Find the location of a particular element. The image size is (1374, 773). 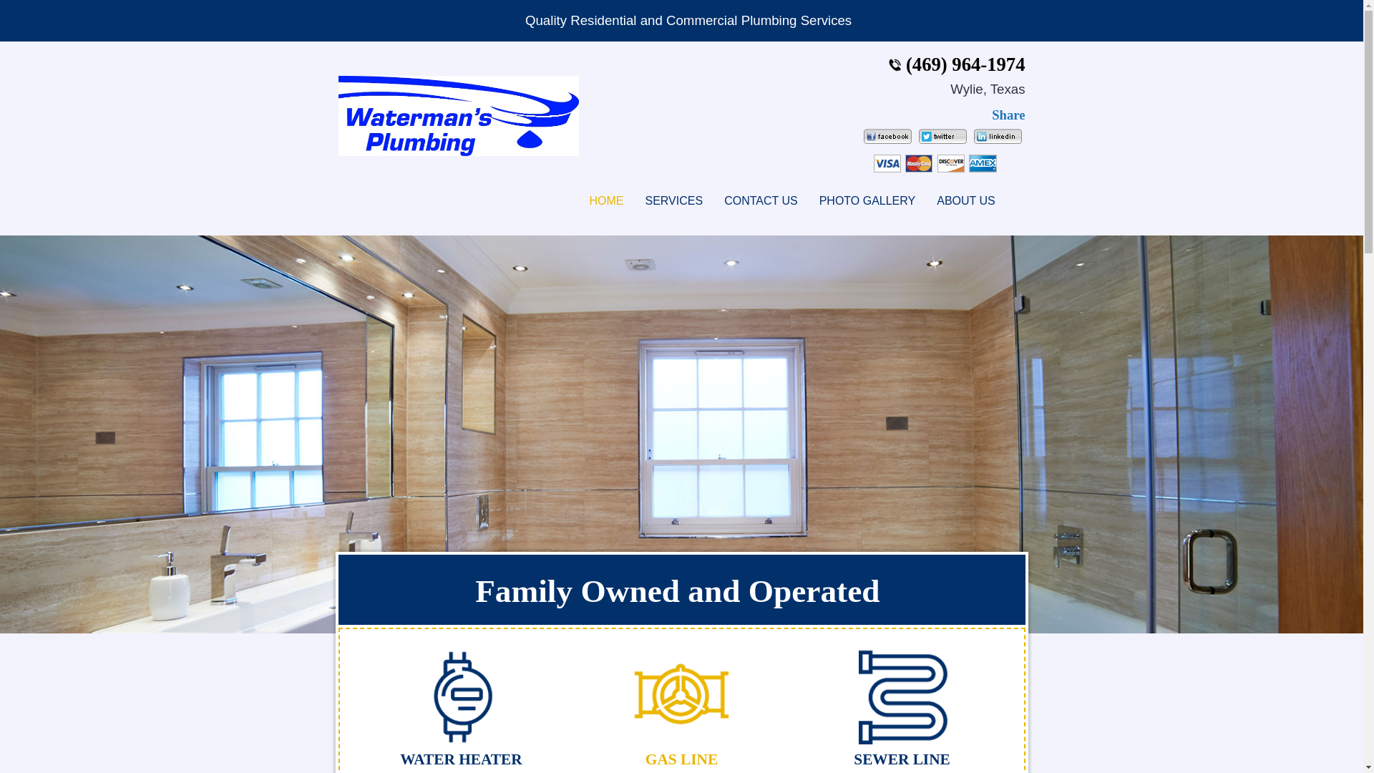

HOME is located at coordinates (607, 201).